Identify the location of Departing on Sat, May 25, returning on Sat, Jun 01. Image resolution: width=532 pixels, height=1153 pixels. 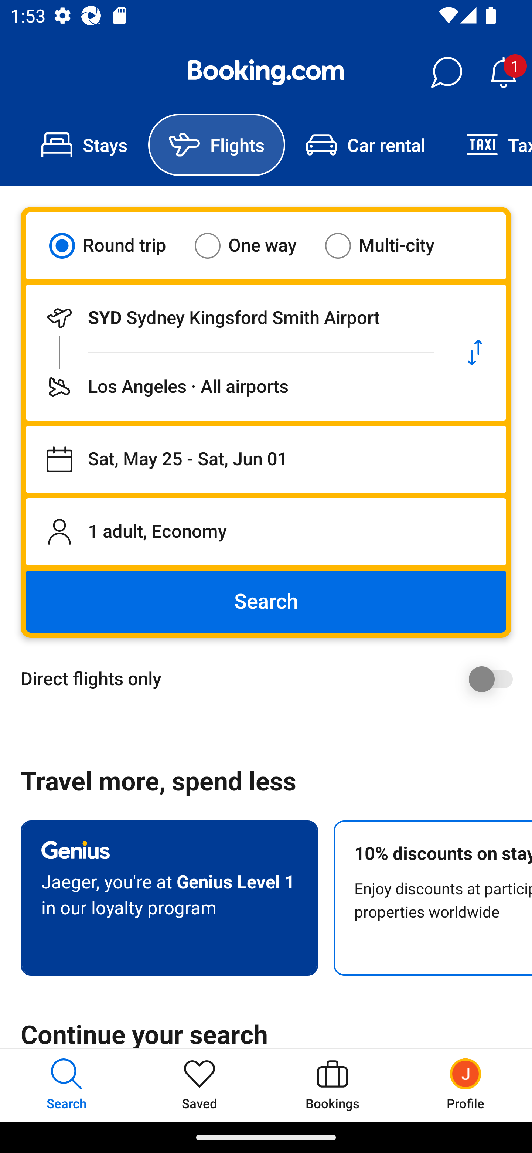
(266, 459).